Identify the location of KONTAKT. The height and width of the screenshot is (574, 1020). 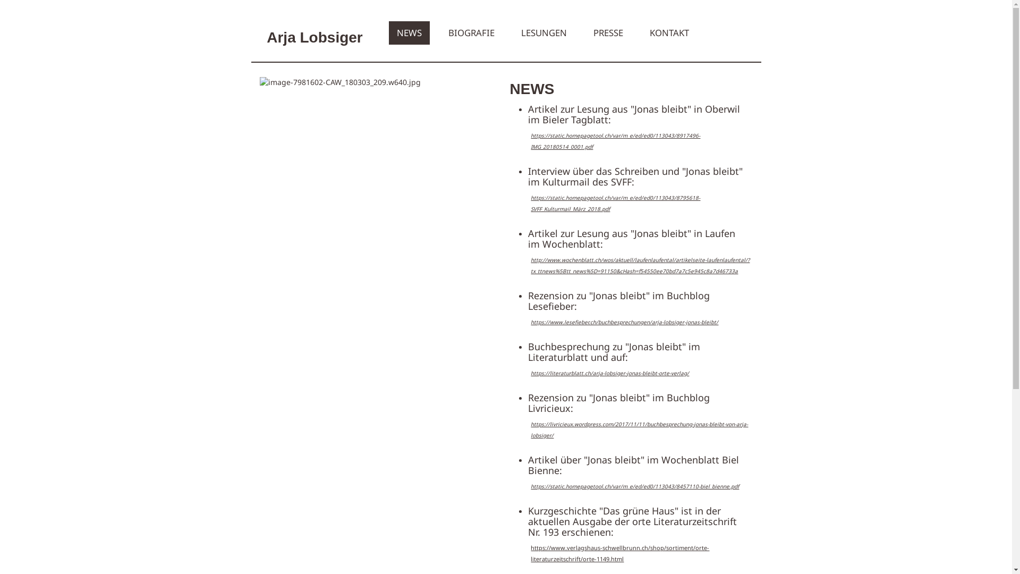
(669, 33).